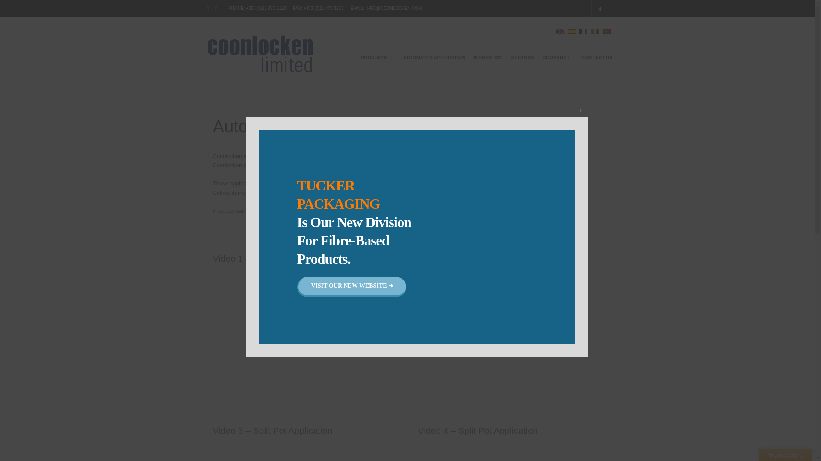  Describe the element at coordinates (434, 57) in the screenshot. I see `AUTOMATED APPLICATION` at that location.